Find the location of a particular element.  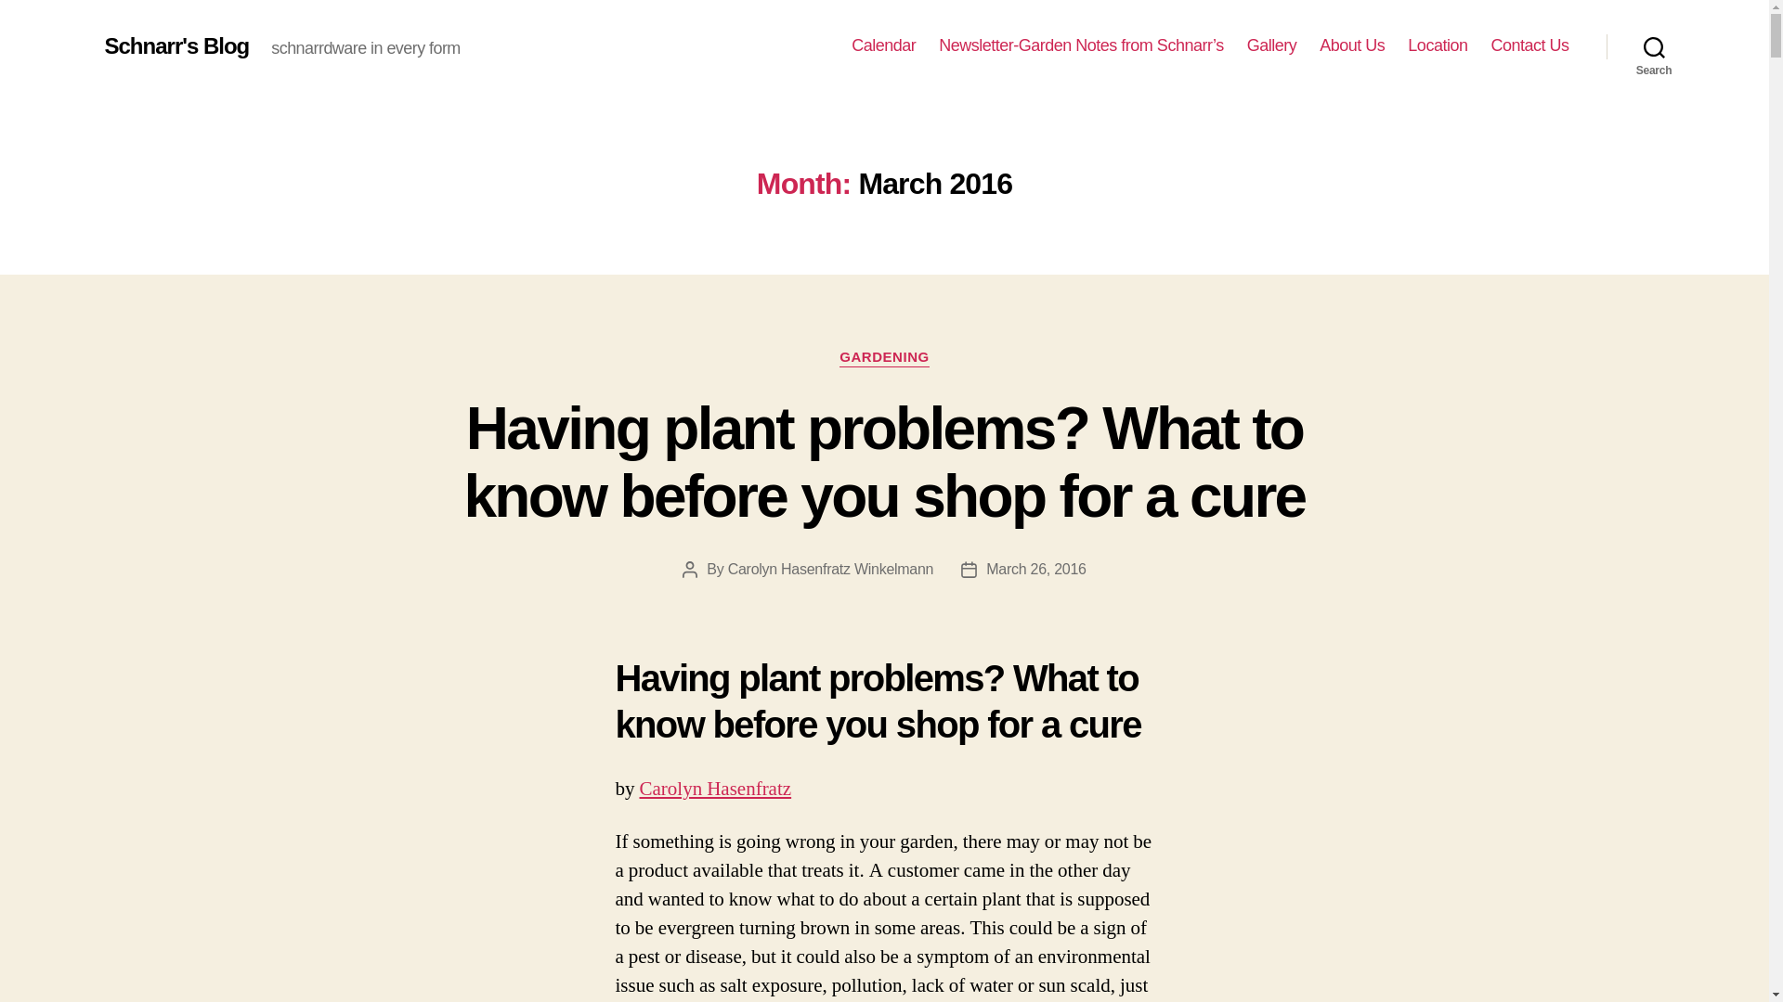

Carolyn Hasenfratz Winkelmann is located at coordinates (830, 569).